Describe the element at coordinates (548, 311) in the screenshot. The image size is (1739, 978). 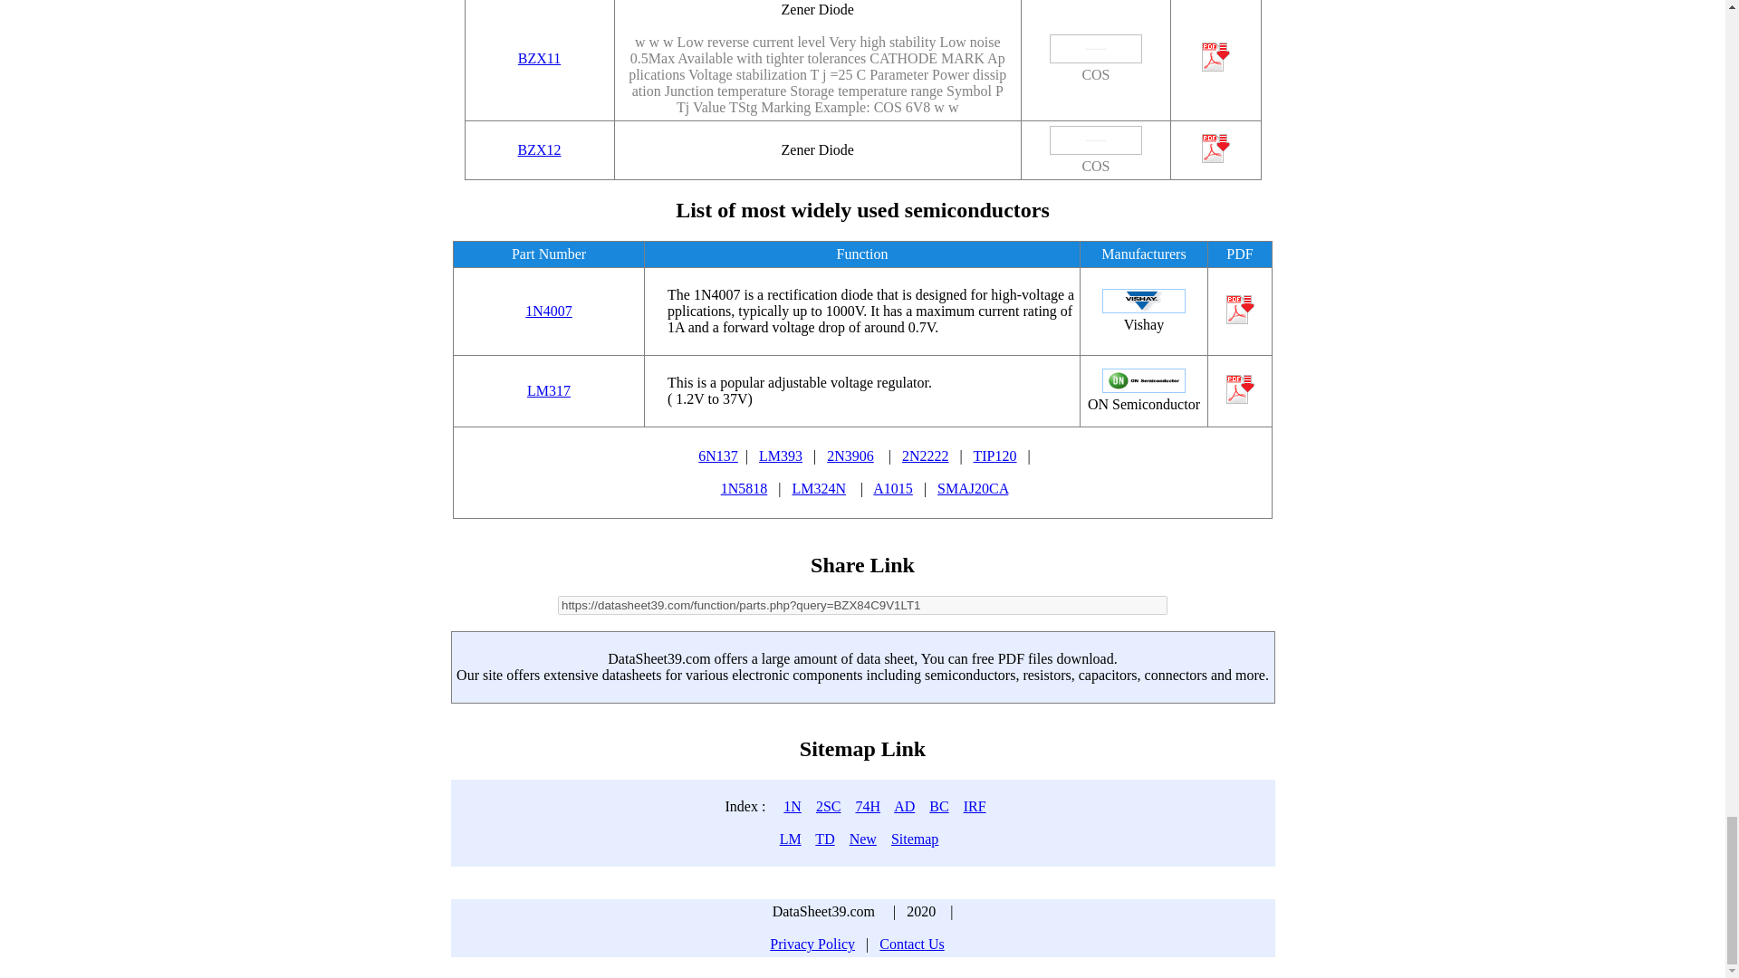
I see `1N4007` at that location.